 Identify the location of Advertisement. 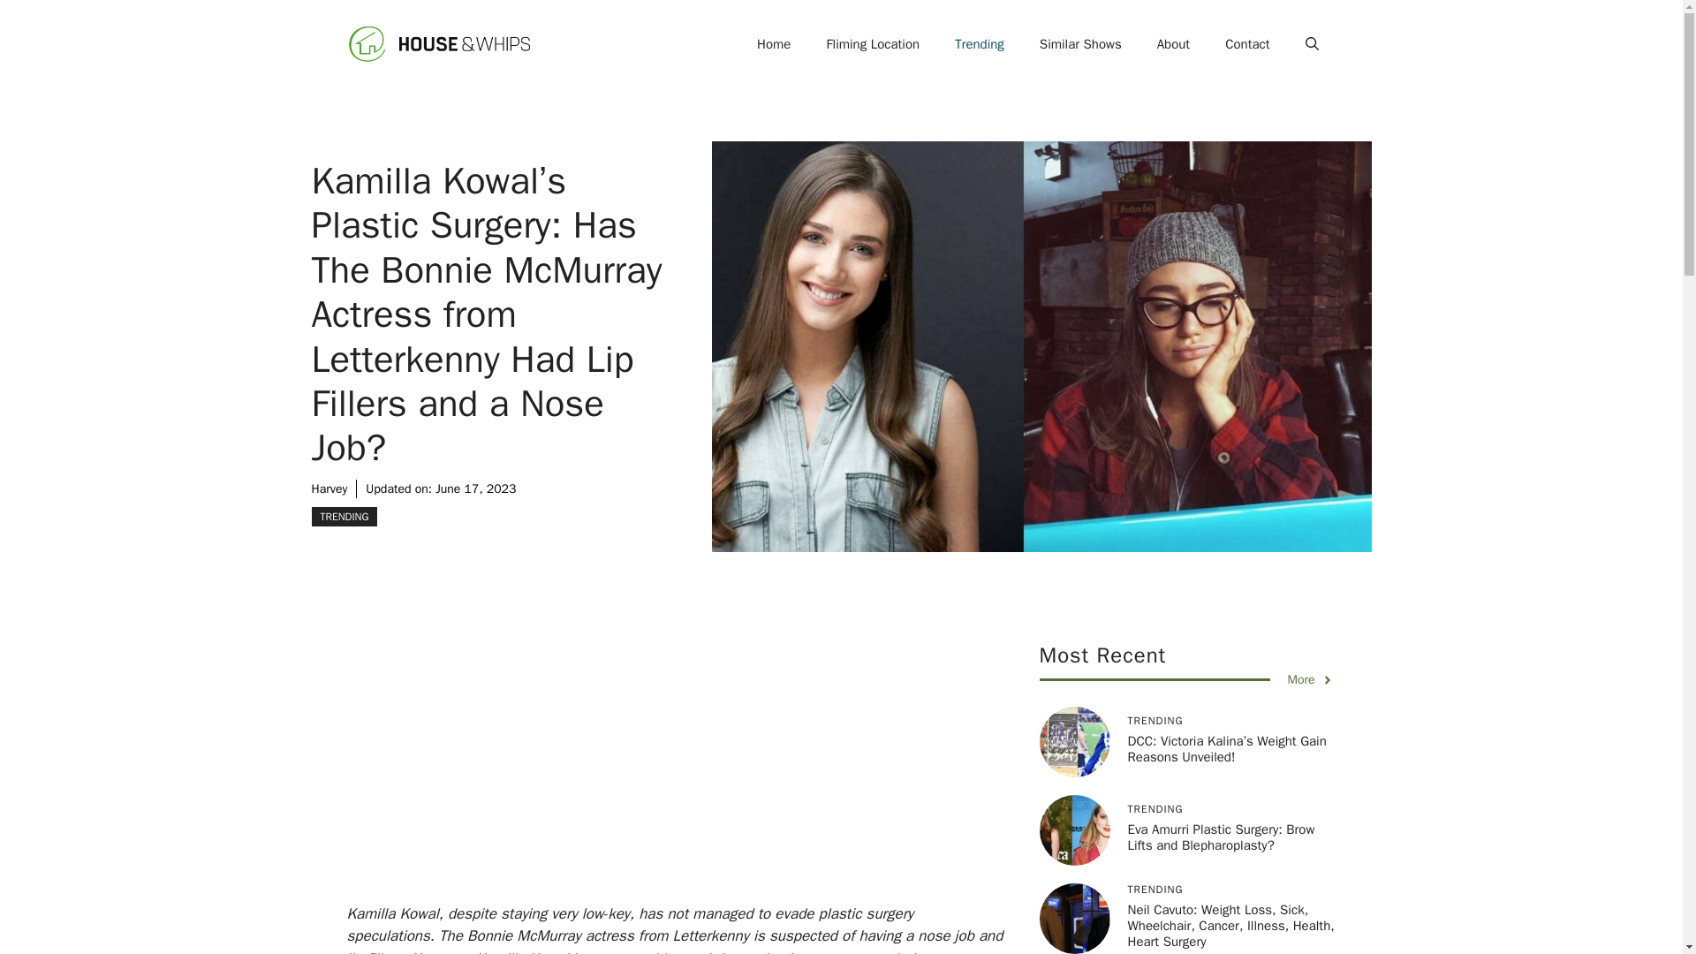
(700, 772).